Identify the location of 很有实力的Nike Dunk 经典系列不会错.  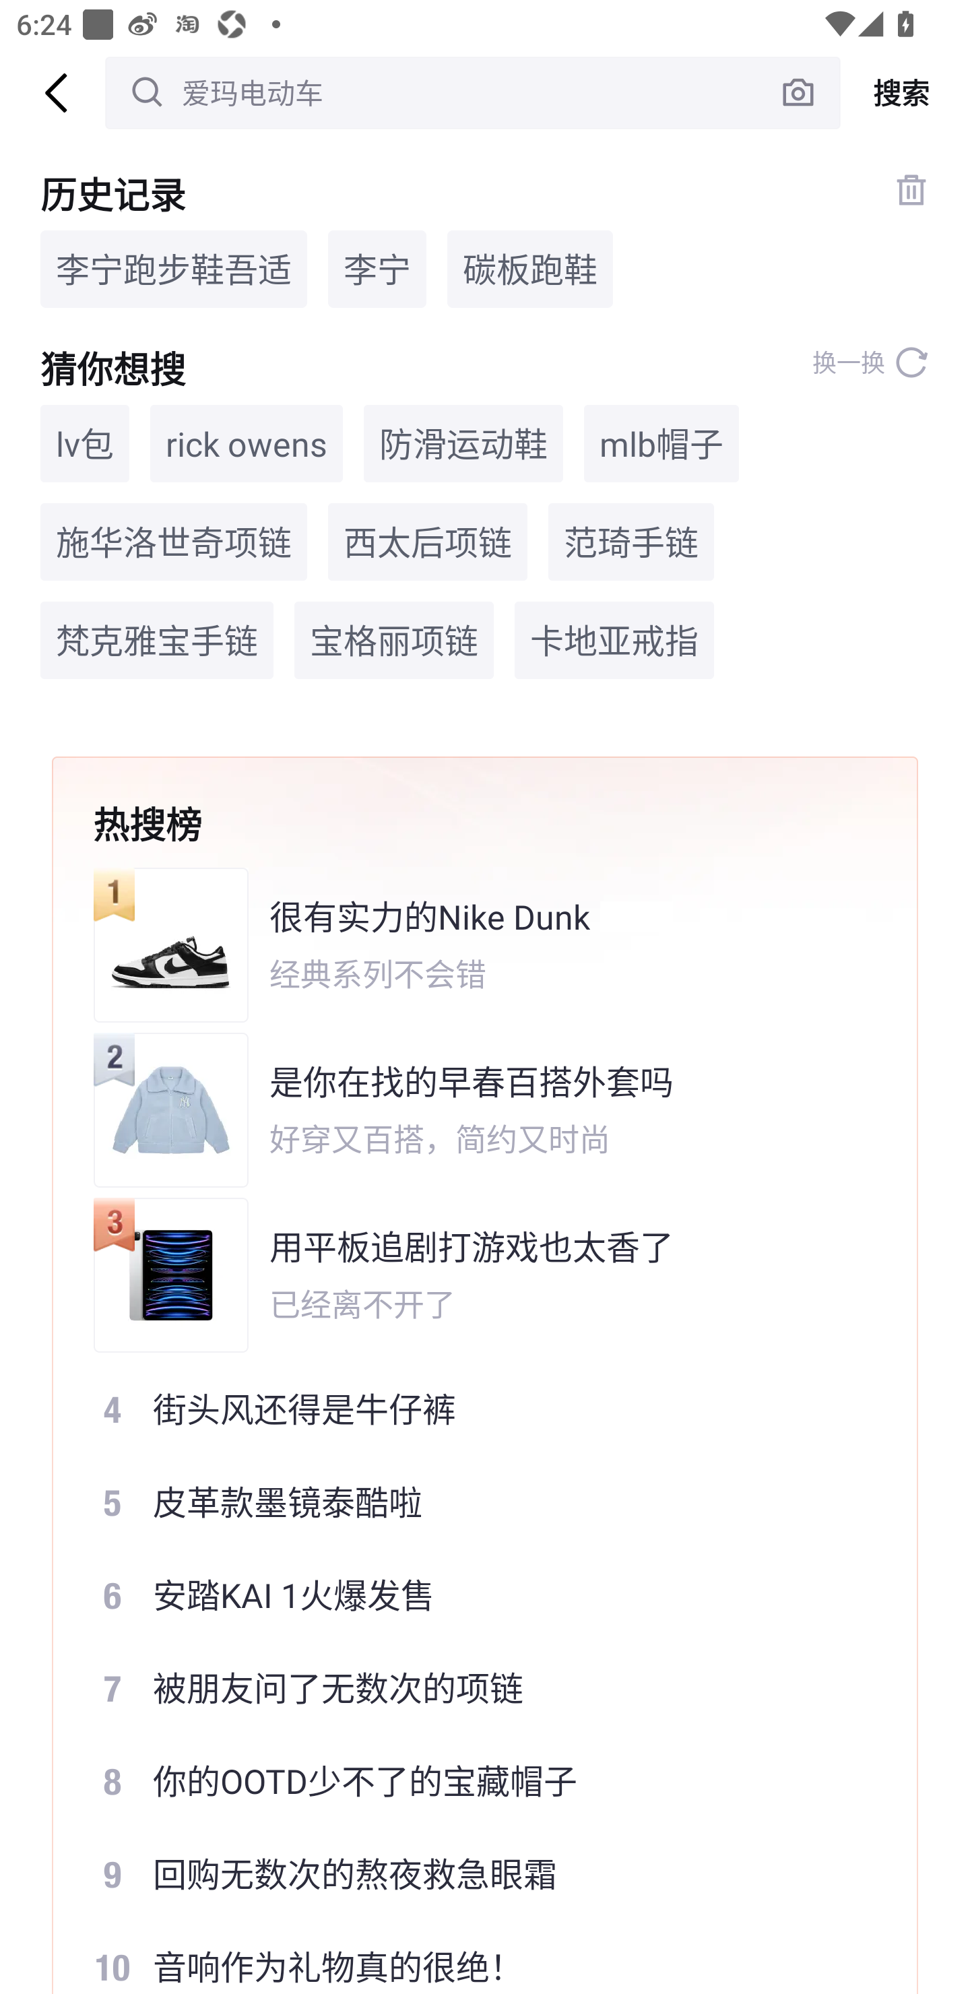
(469, 944).